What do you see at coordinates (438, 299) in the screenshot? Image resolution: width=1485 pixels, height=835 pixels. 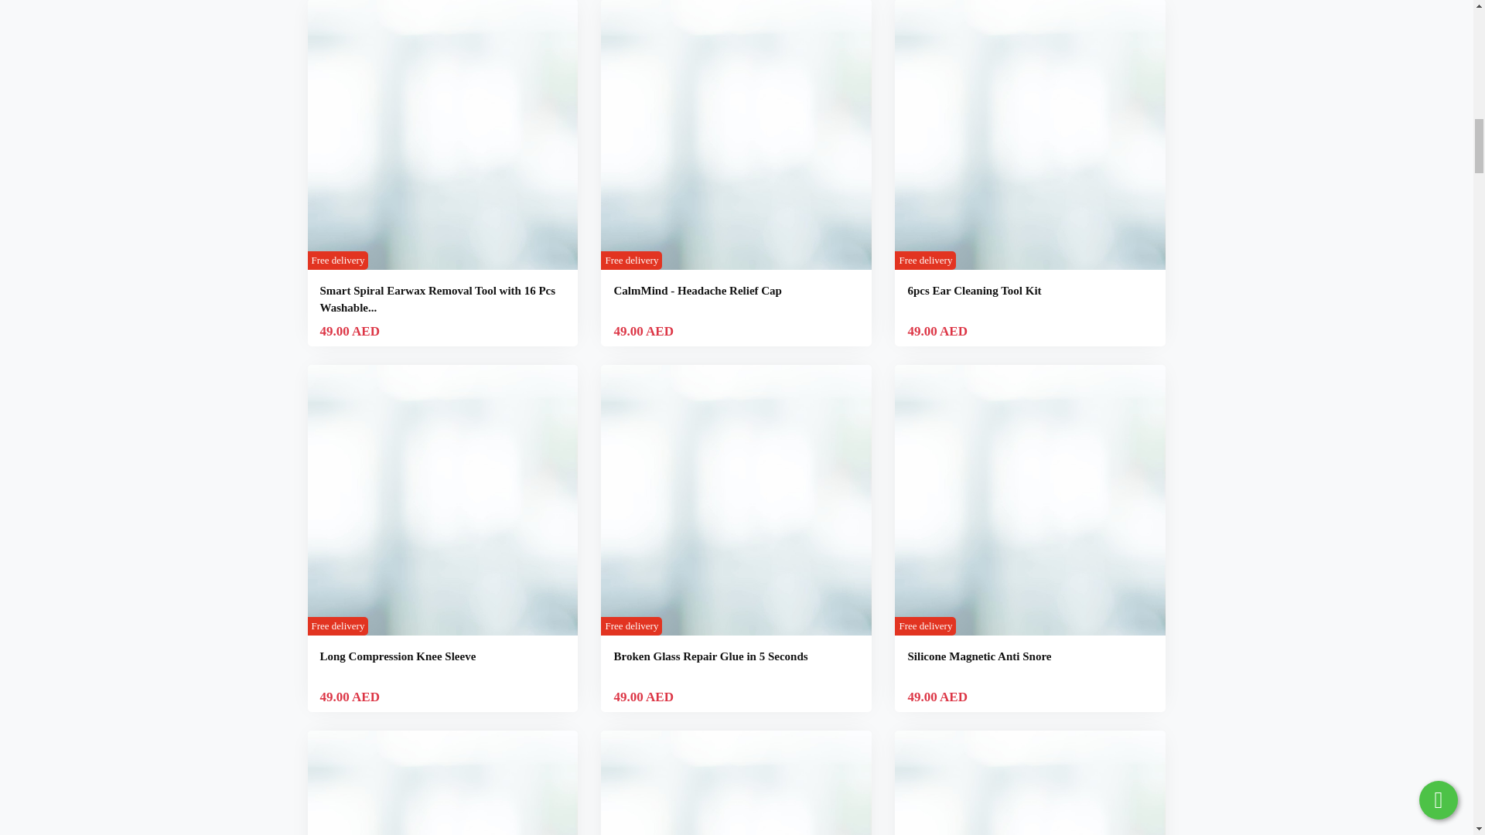 I see `Smart Spiral Earwax Removal Tool with 16 Pcs Washable...` at bounding box center [438, 299].